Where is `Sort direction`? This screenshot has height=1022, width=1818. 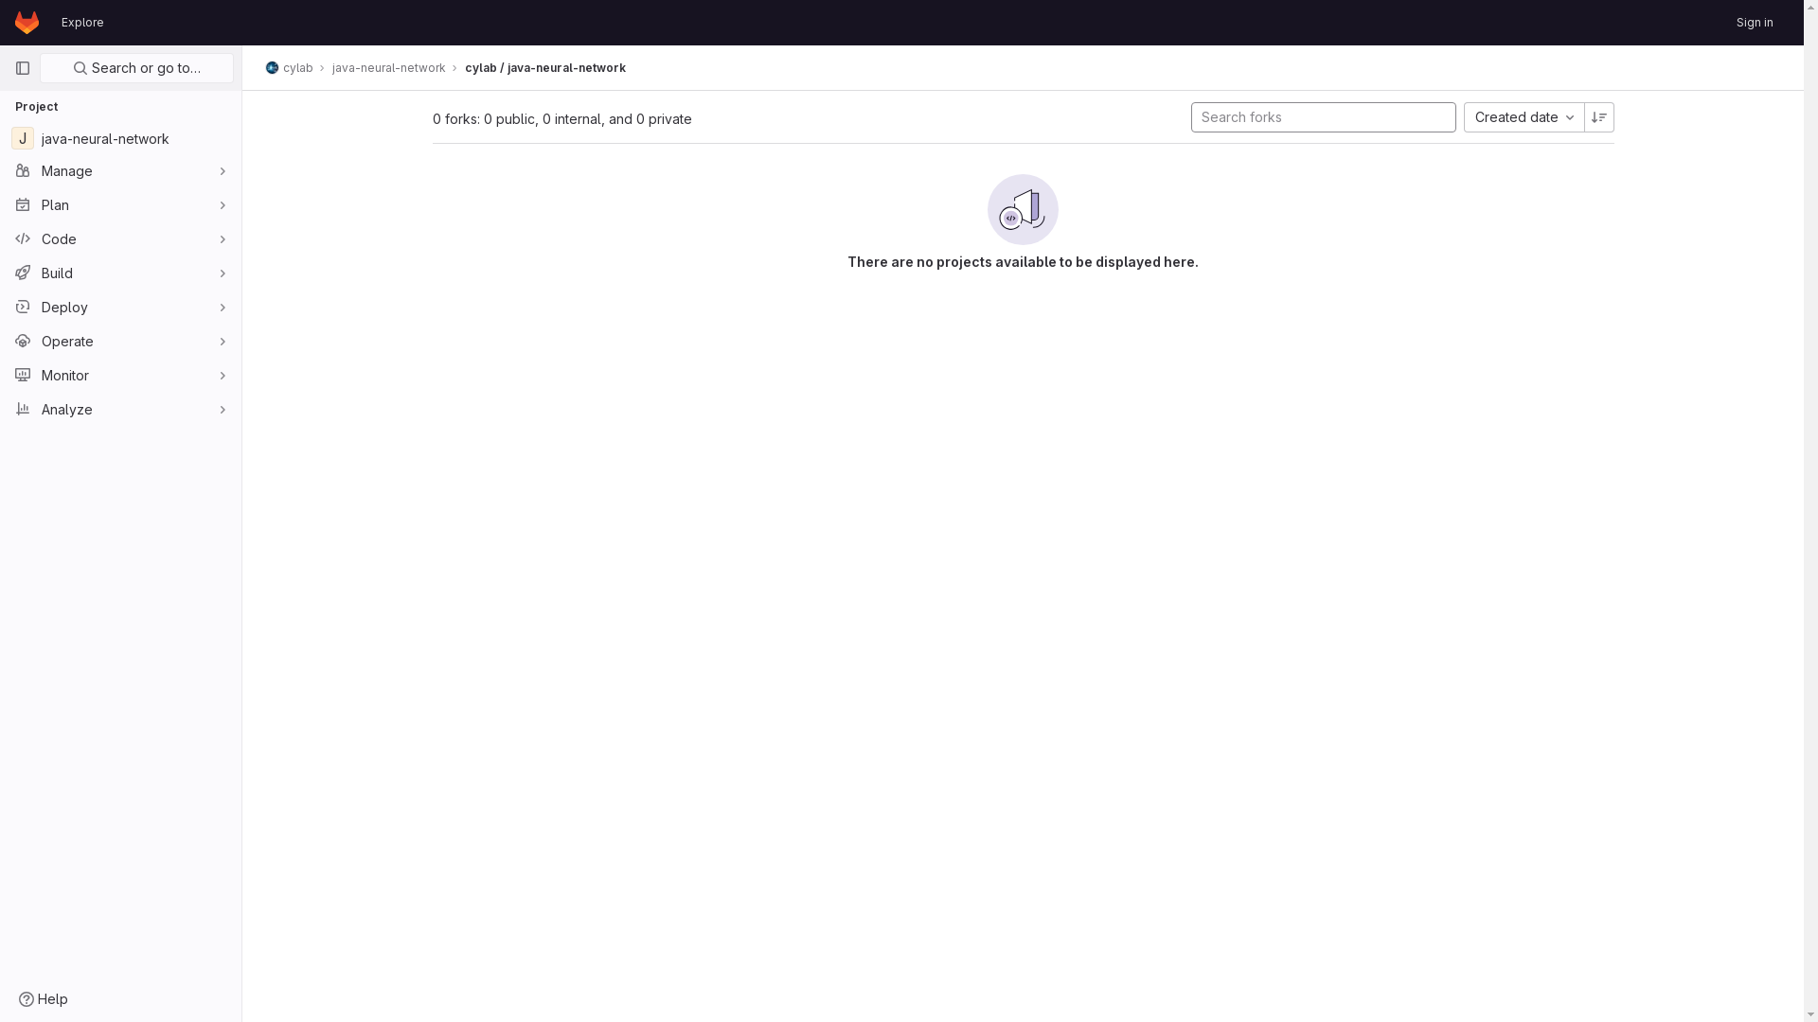 Sort direction is located at coordinates (1598, 117).